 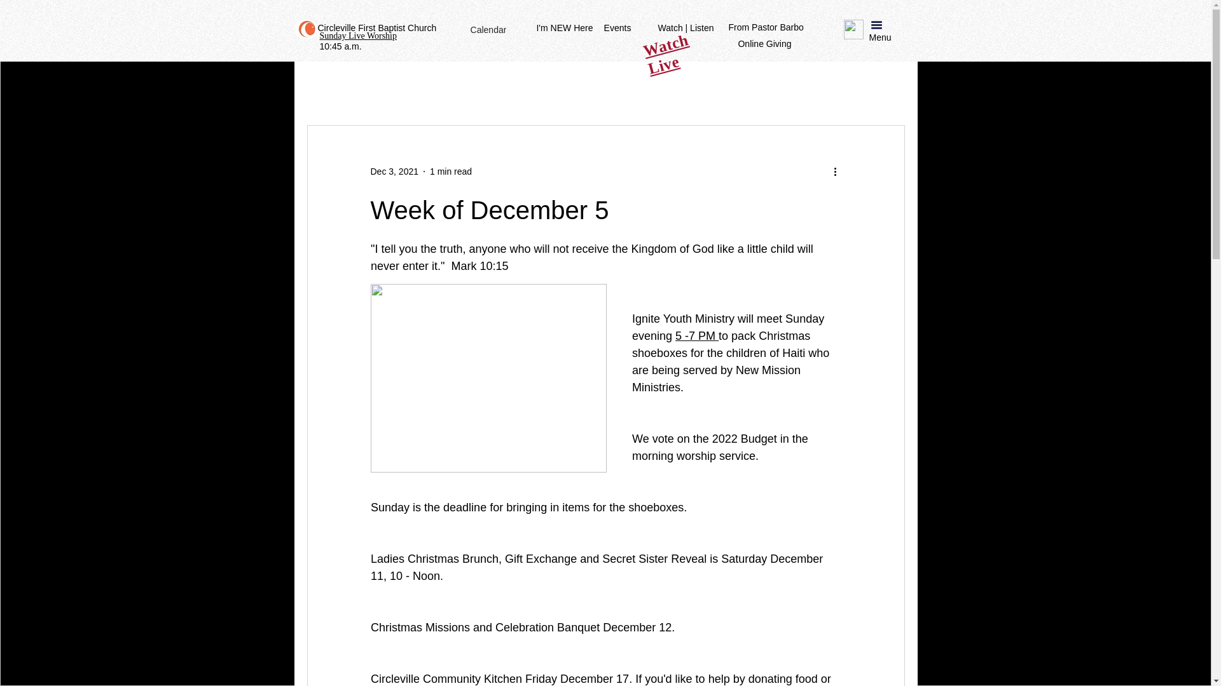 What do you see at coordinates (766, 27) in the screenshot?
I see `From Pastor Barbo` at bounding box center [766, 27].